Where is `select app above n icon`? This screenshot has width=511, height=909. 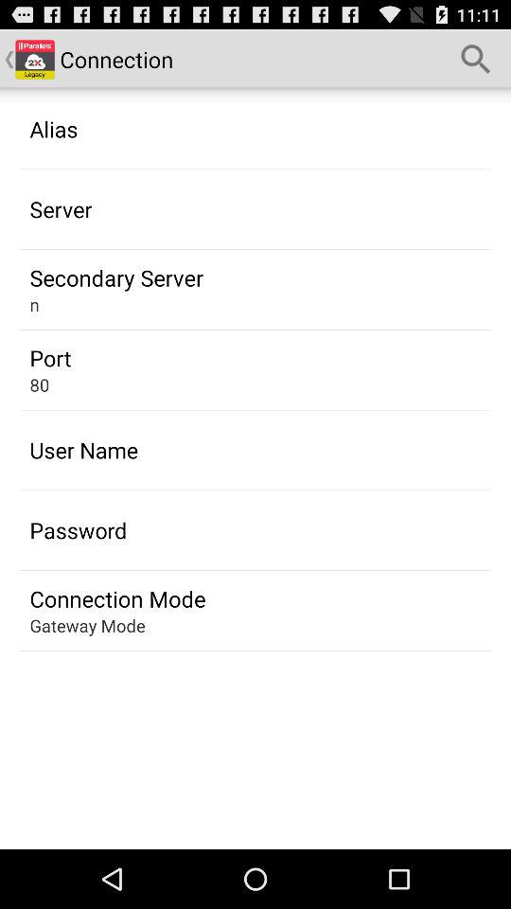
select app above n icon is located at coordinates (115, 277).